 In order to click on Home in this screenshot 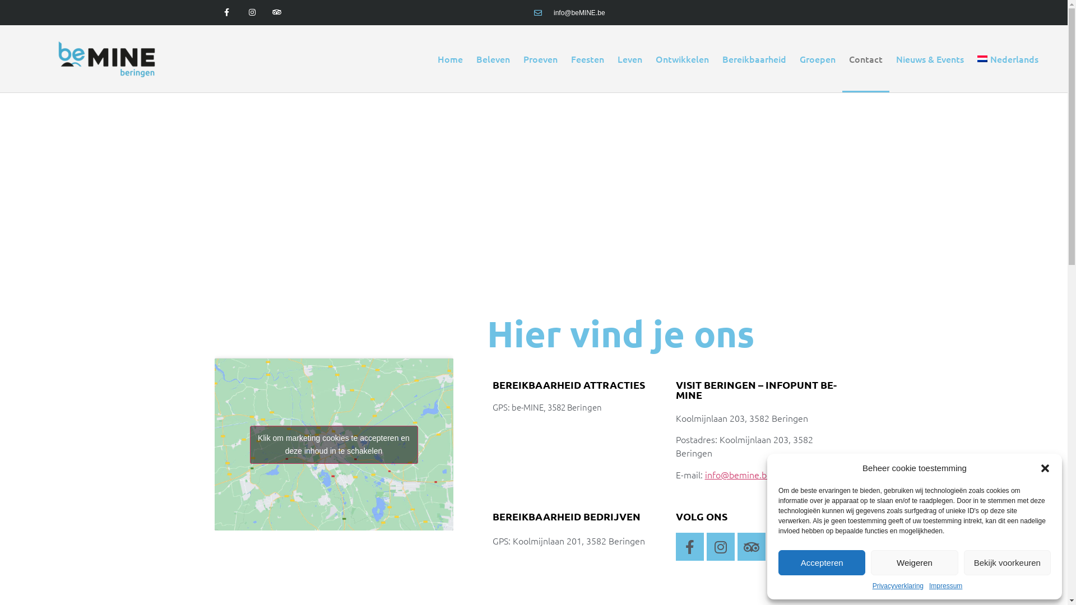, I will do `click(451, 59)`.